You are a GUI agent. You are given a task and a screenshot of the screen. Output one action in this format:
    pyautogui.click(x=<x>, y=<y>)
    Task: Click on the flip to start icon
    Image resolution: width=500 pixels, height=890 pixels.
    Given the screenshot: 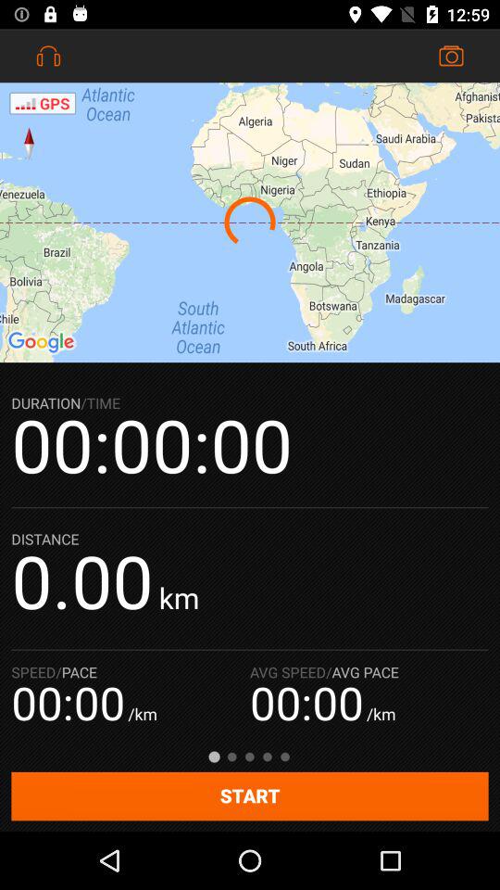 What is the action you would take?
    pyautogui.click(x=250, y=795)
    